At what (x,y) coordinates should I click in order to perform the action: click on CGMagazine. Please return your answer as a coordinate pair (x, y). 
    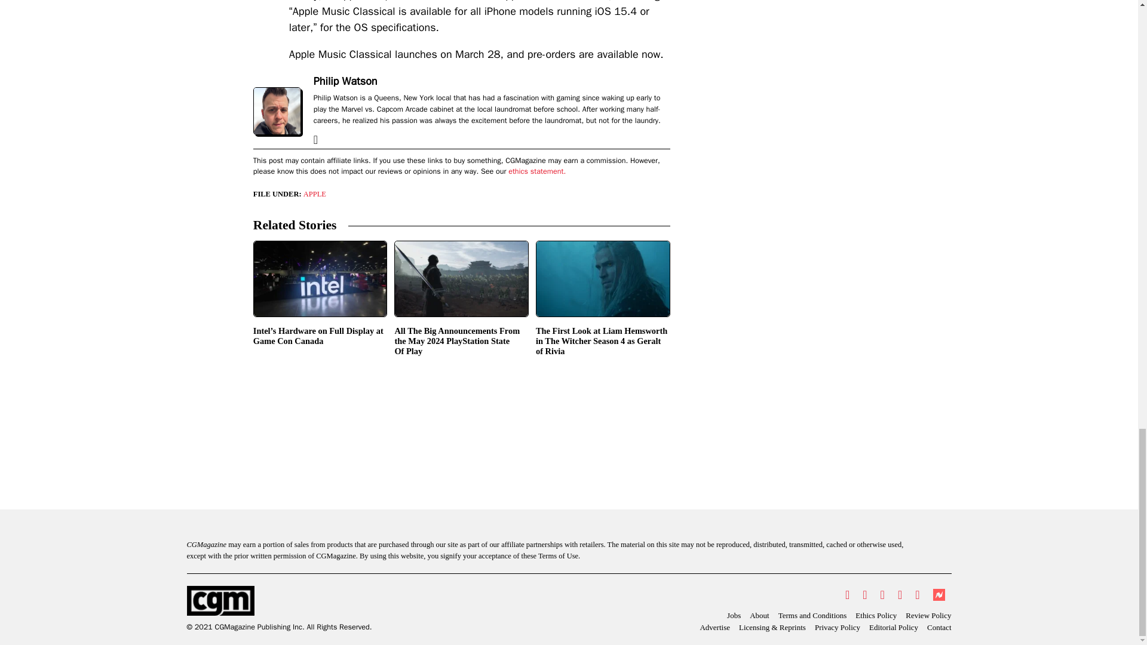
    Looking at the image, I should click on (278, 601).